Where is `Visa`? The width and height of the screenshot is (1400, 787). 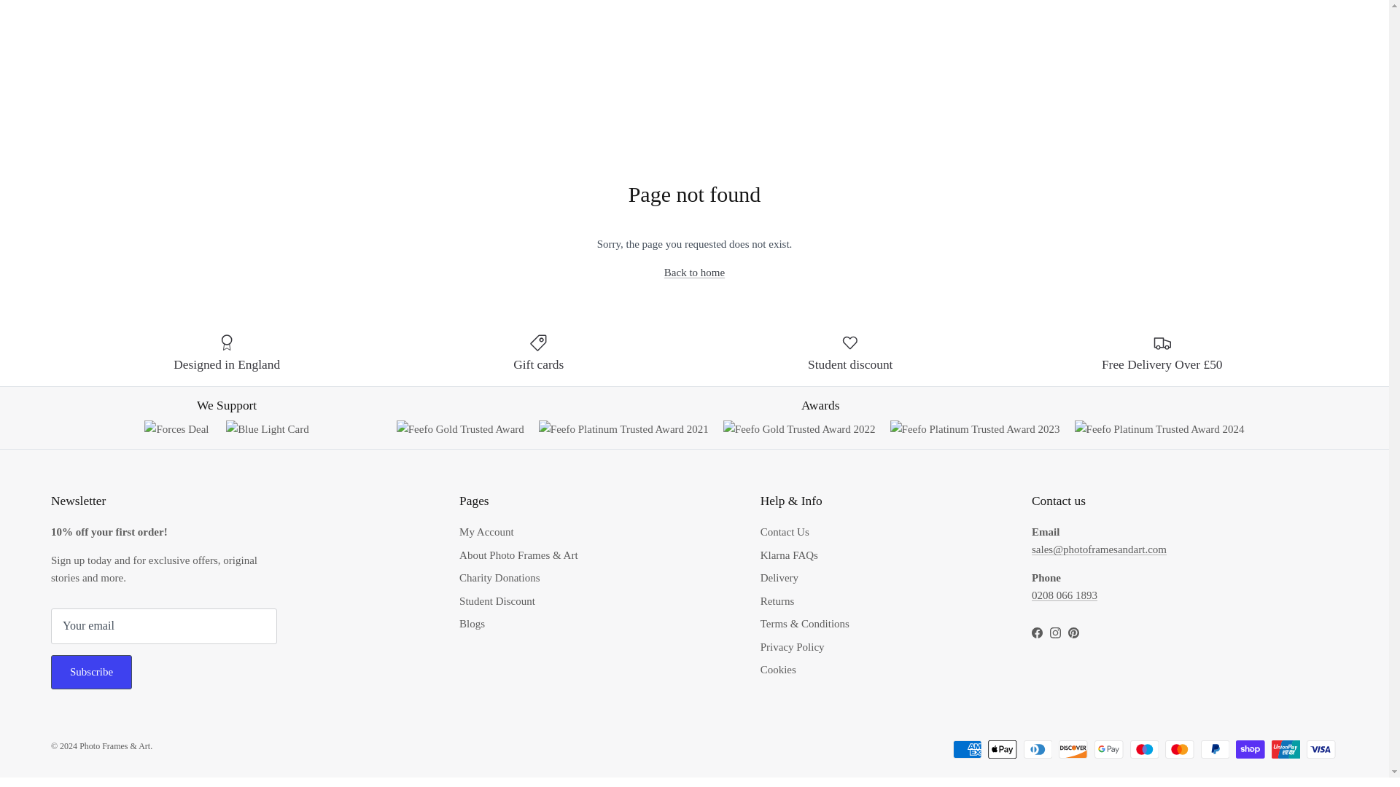
Visa is located at coordinates (1321, 749).